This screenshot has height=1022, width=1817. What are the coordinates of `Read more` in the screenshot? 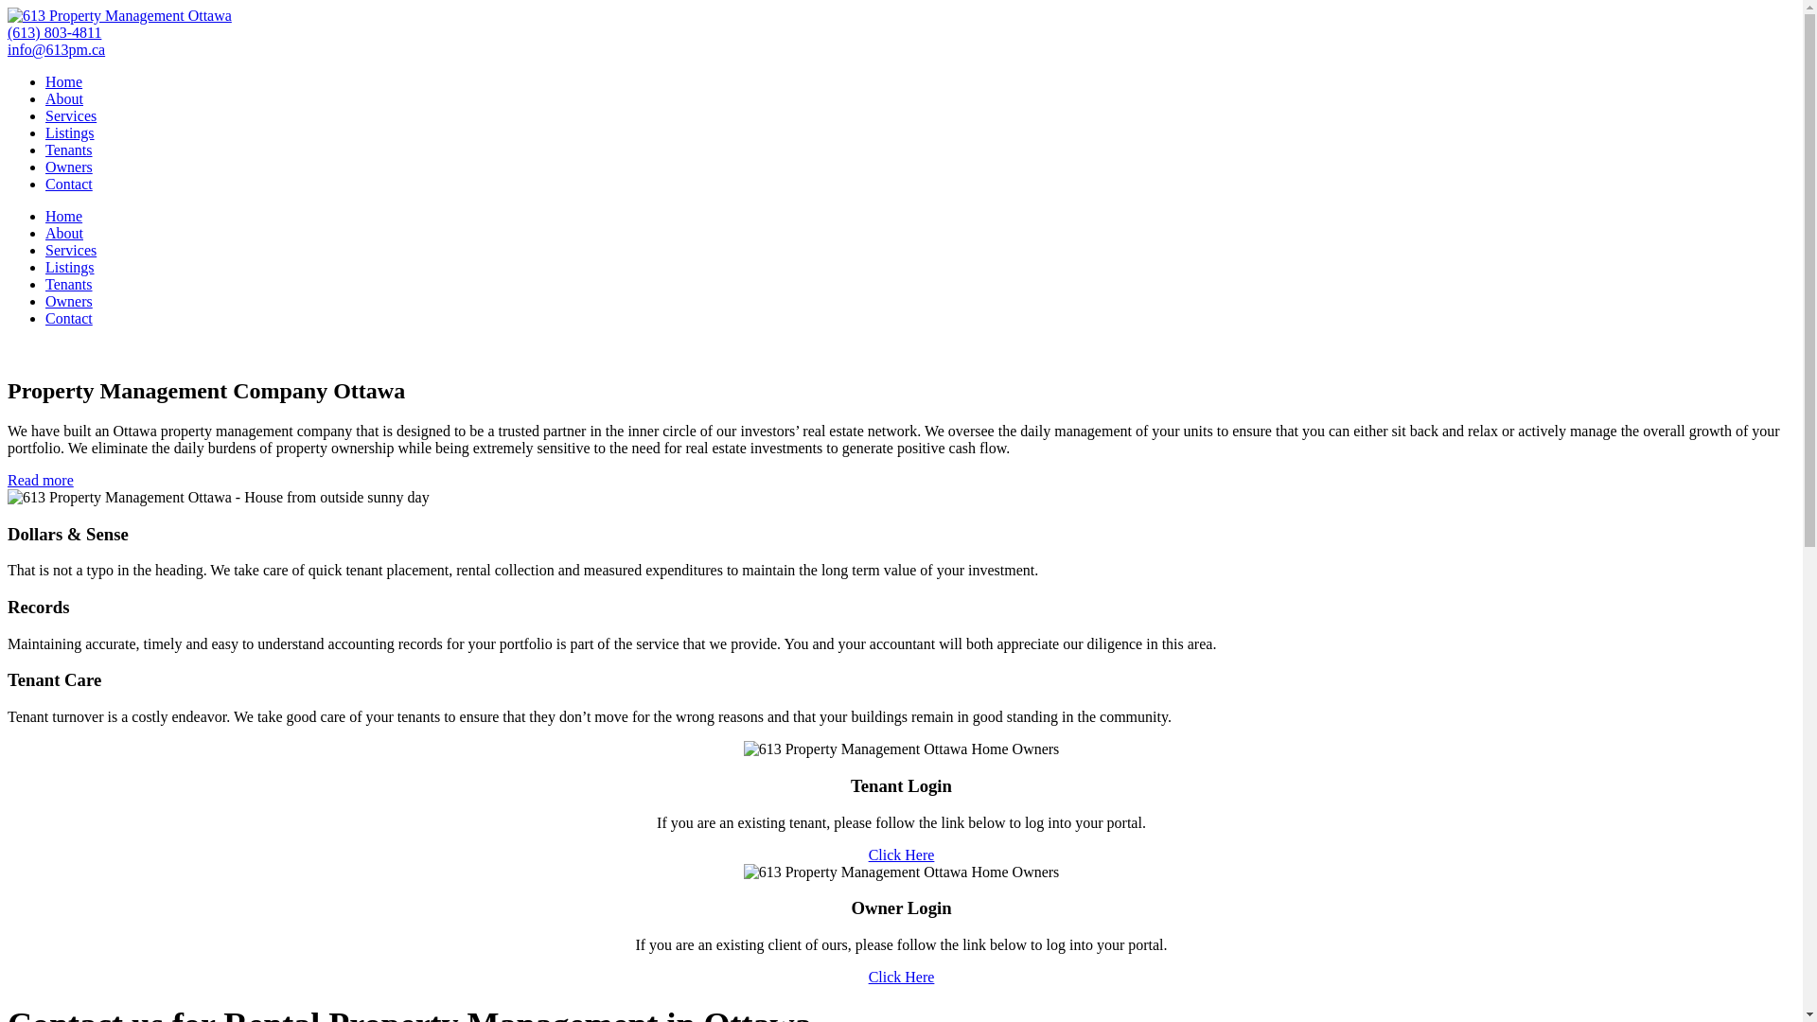 It's located at (41, 481).